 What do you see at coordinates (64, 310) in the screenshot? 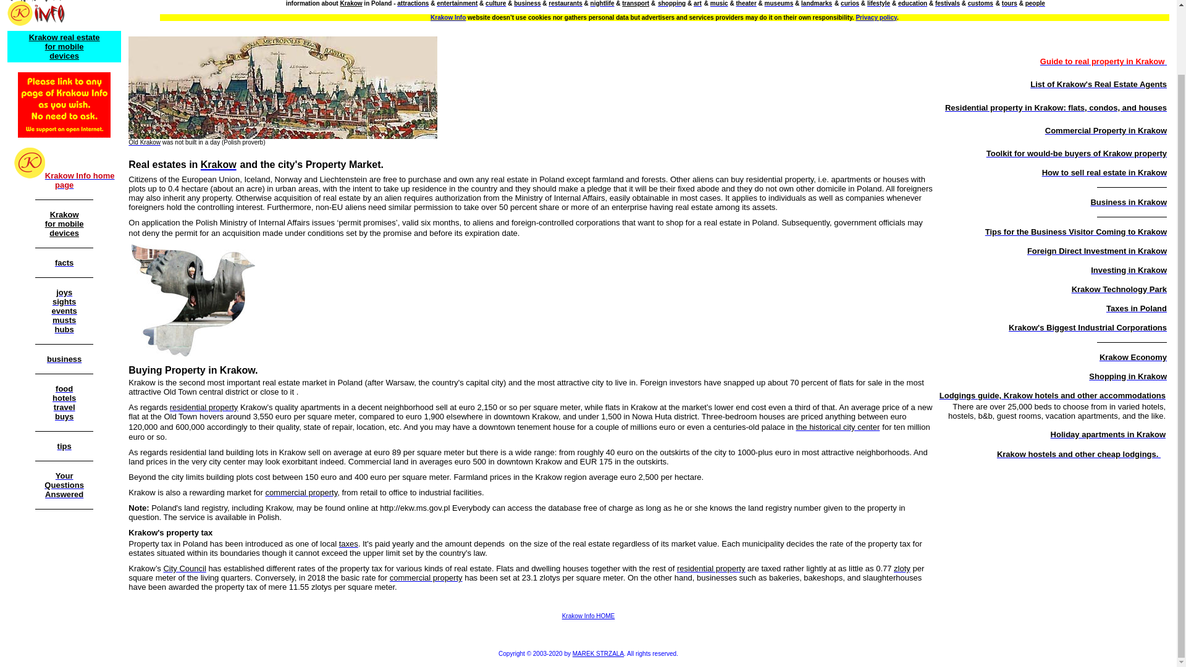
I see `events` at bounding box center [64, 310].